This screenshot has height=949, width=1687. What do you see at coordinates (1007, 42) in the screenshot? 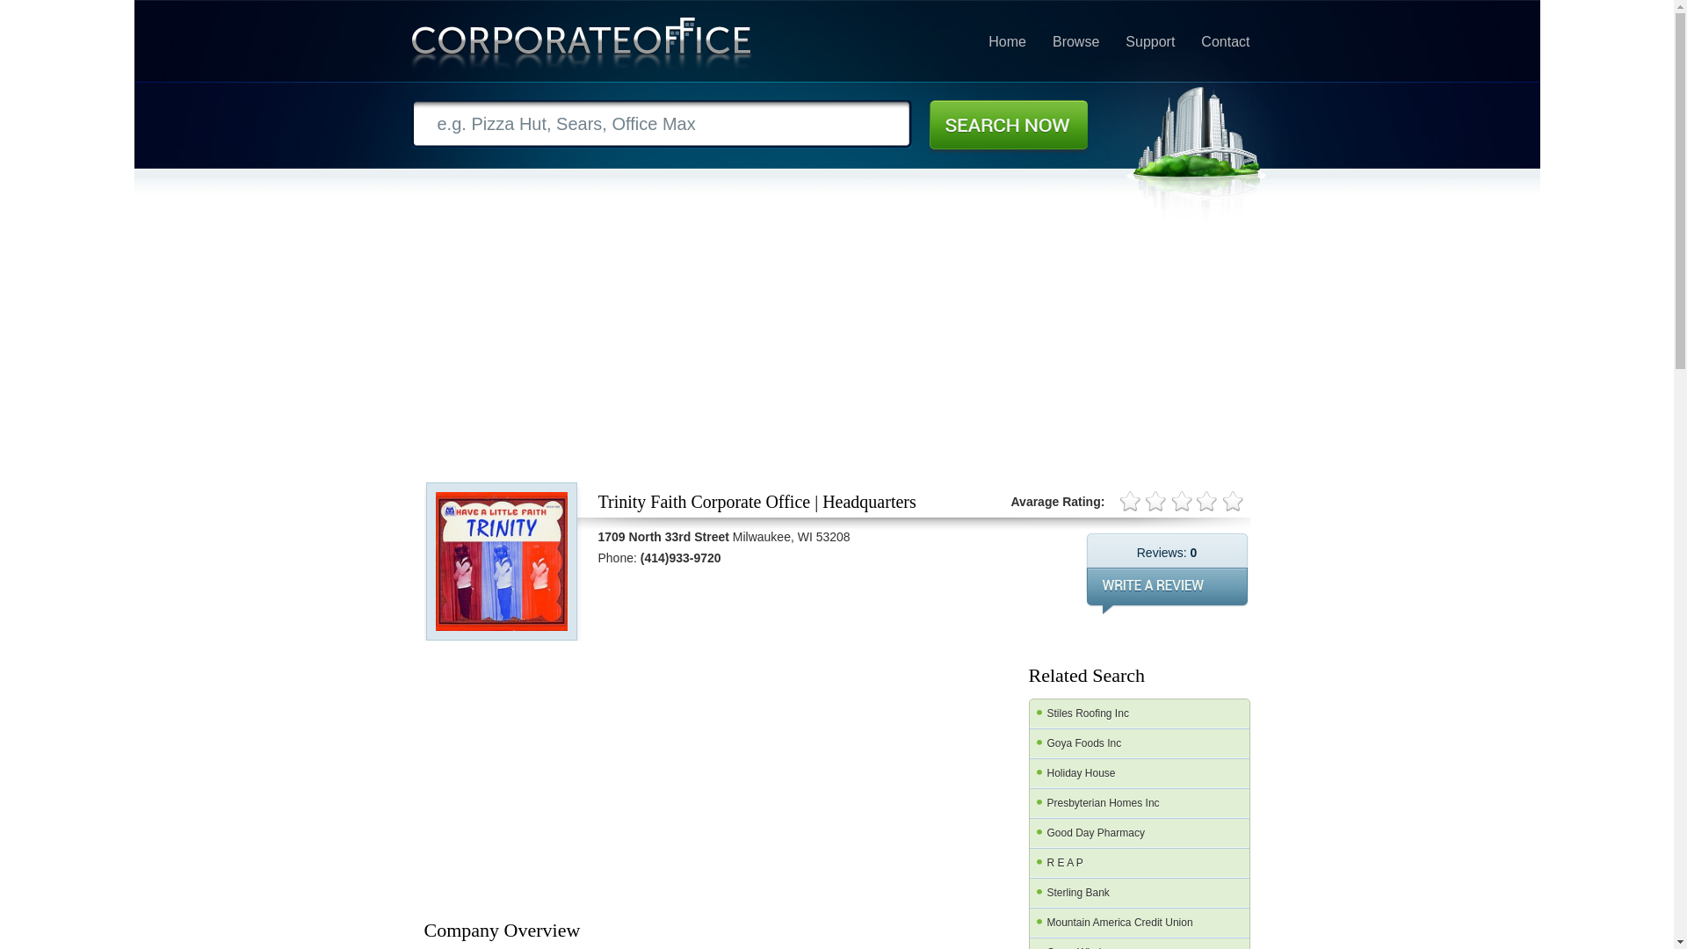
I see `Home` at bounding box center [1007, 42].